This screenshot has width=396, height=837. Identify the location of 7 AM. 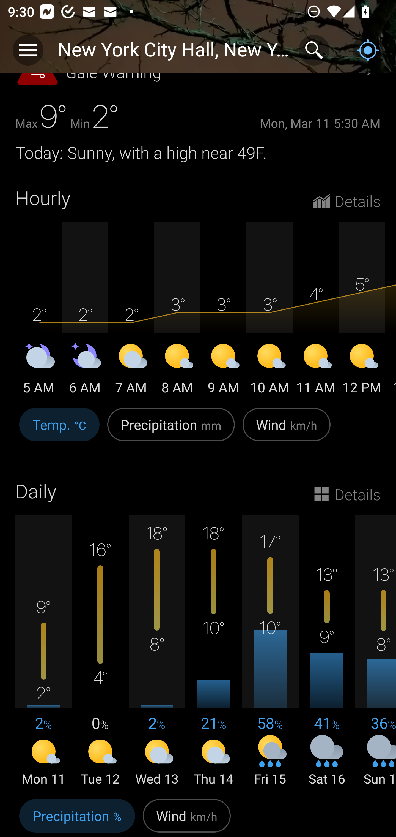
(131, 371).